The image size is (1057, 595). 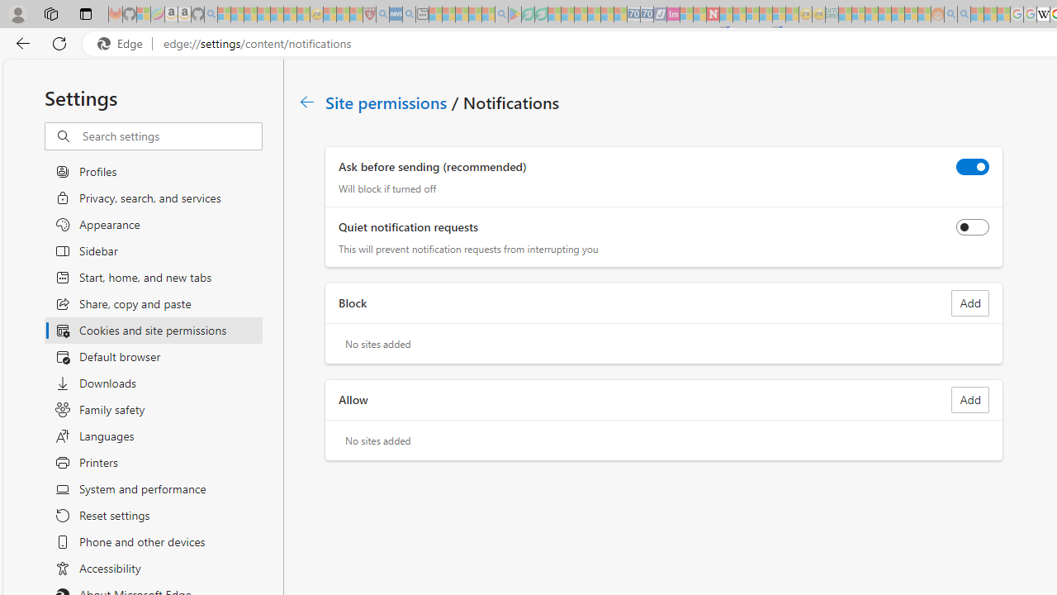 What do you see at coordinates (124, 44) in the screenshot?
I see `Edge` at bounding box center [124, 44].